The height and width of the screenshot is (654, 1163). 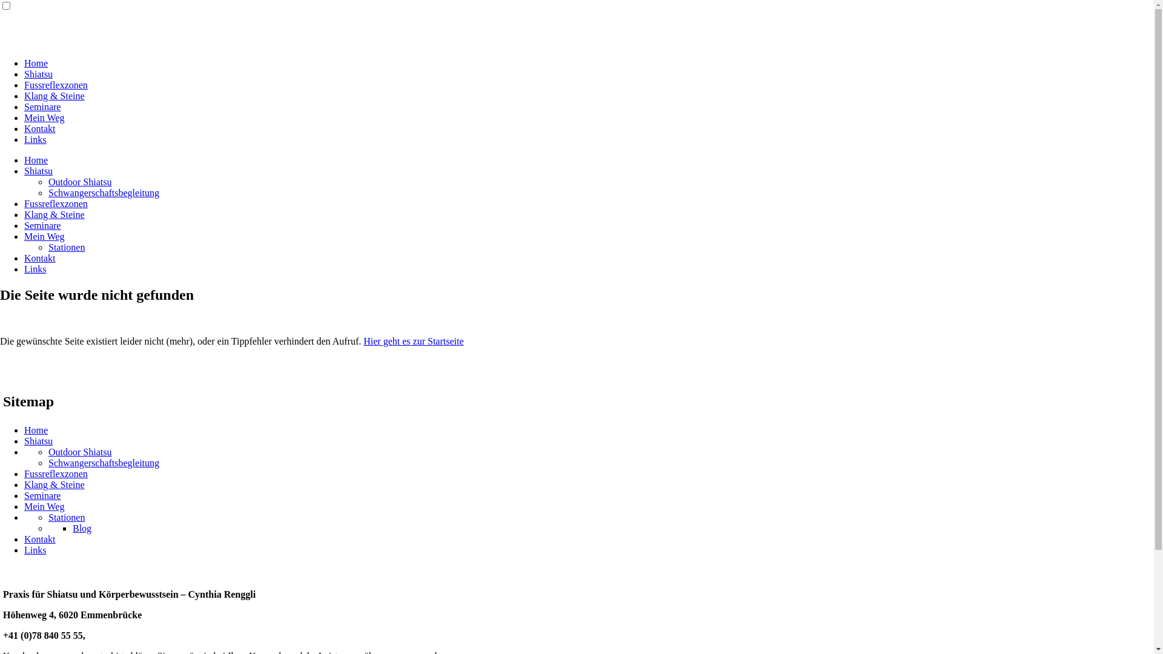 I want to click on Fussreflexzonen, so click(x=56, y=203).